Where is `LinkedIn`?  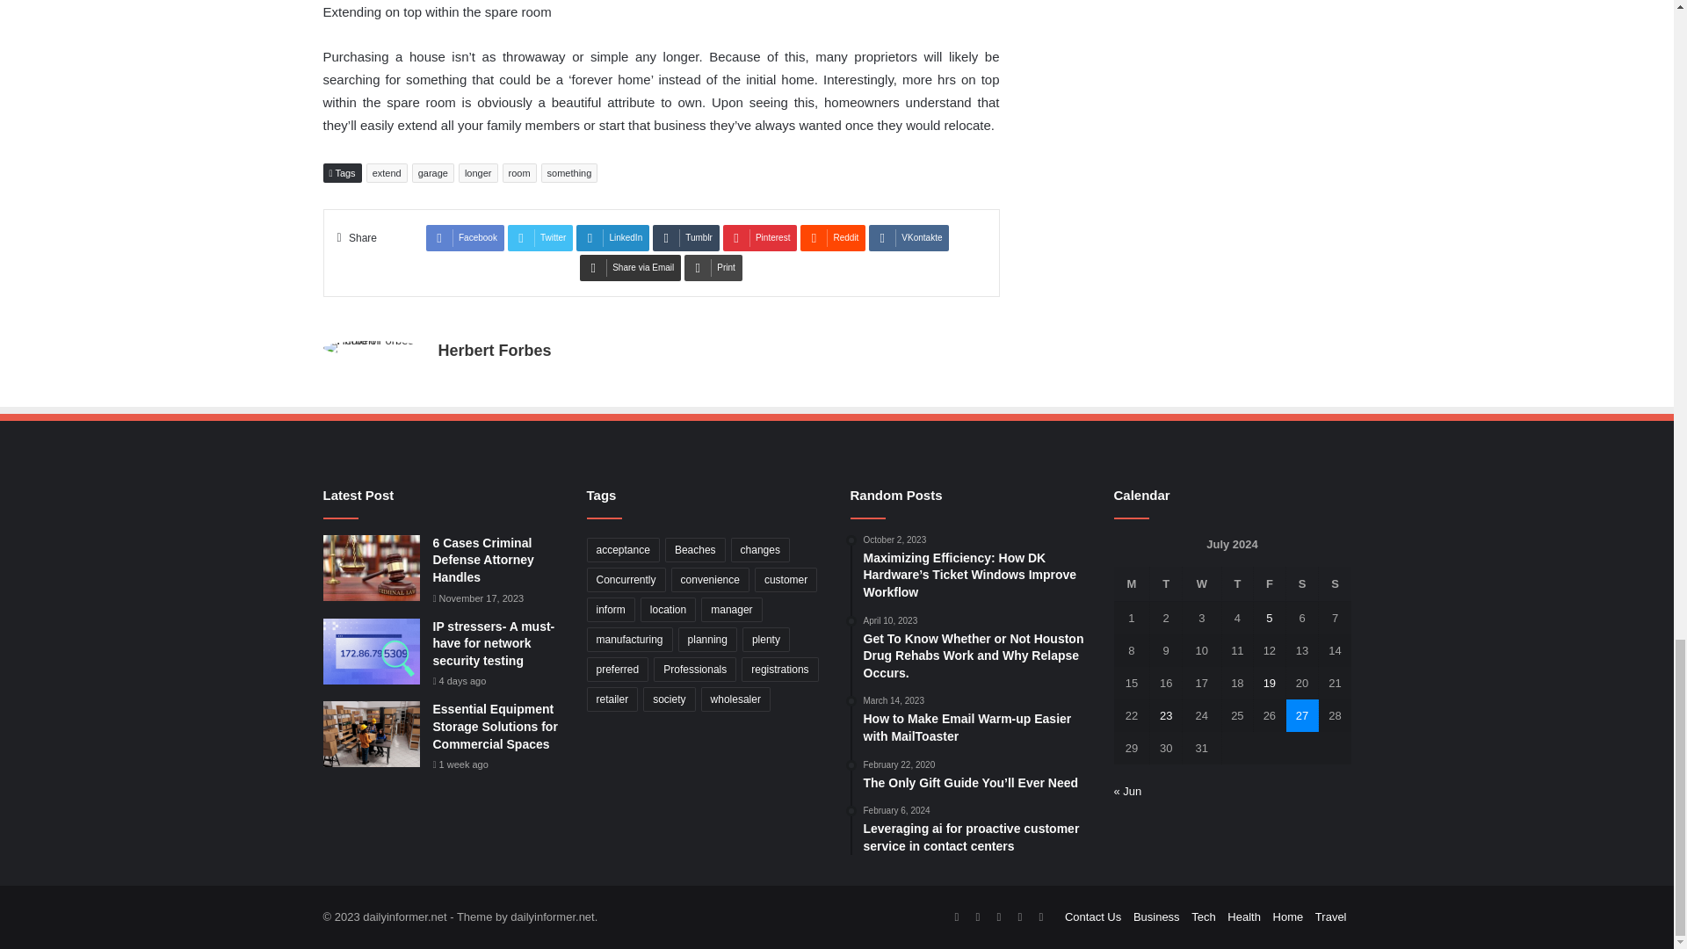 LinkedIn is located at coordinates (613, 237).